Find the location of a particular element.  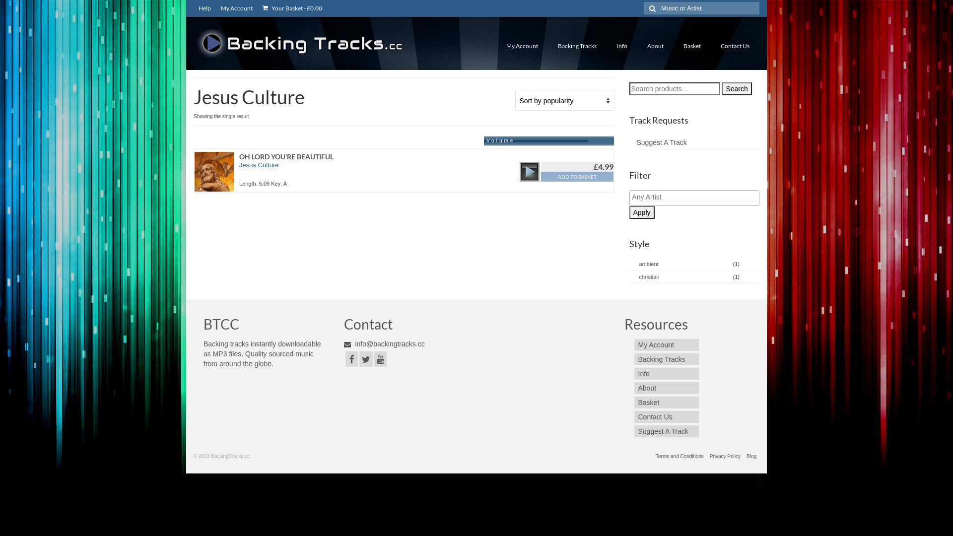

Backing Tracks is located at coordinates (577, 46).